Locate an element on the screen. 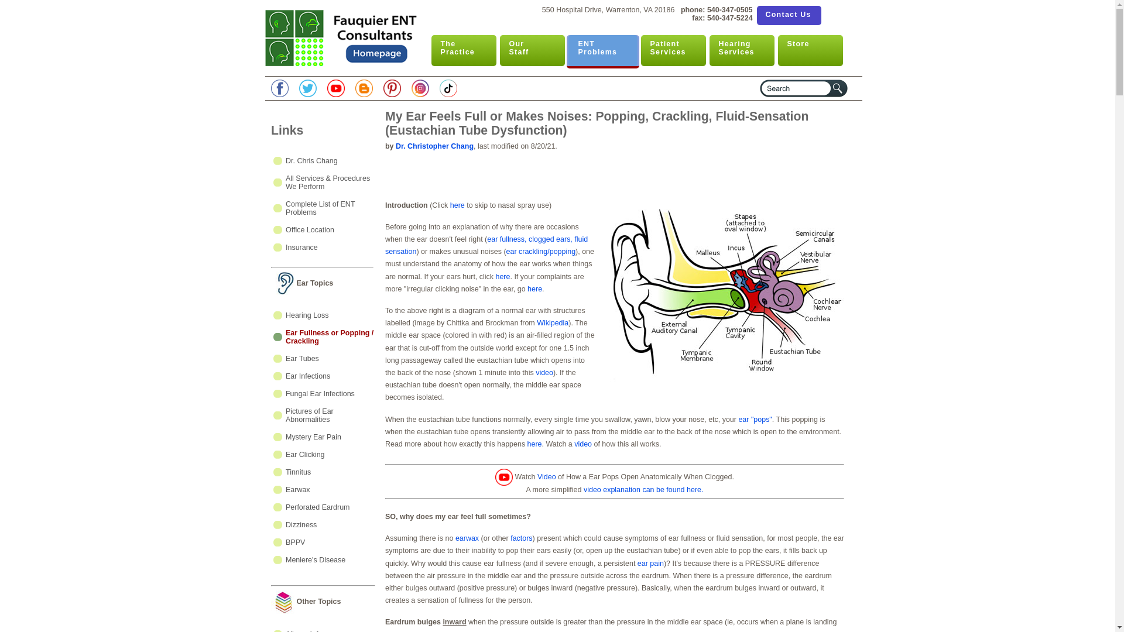  Store is located at coordinates (323, 393).